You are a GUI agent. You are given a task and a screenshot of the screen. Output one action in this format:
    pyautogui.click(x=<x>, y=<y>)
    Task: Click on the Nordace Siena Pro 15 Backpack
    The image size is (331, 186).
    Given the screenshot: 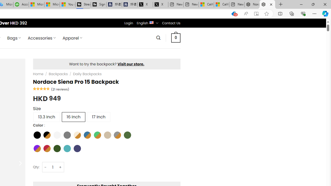 What is the action you would take?
    pyautogui.click(x=267, y=5)
    